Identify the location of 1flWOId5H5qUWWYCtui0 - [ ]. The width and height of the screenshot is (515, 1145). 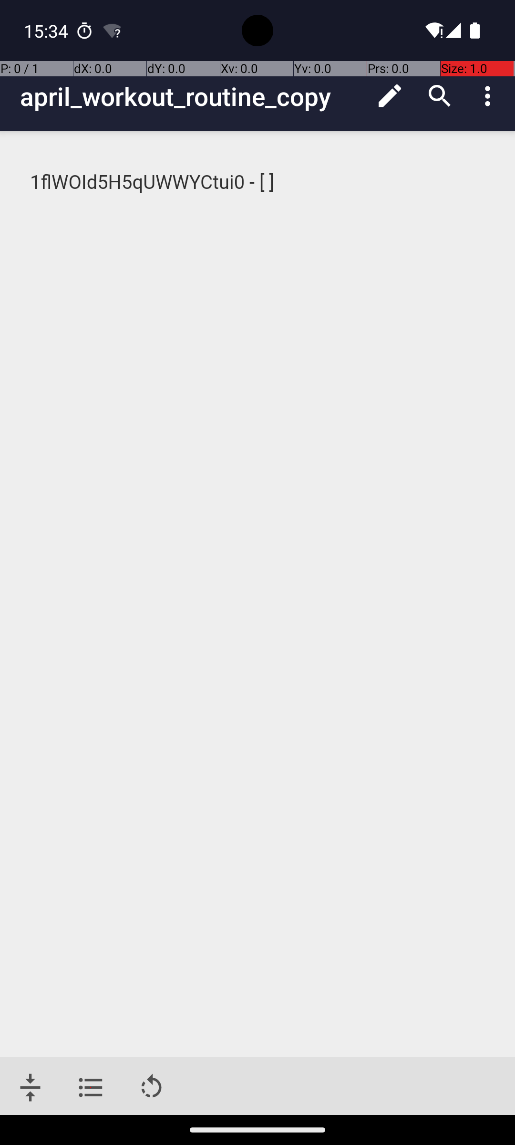
(258, 182).